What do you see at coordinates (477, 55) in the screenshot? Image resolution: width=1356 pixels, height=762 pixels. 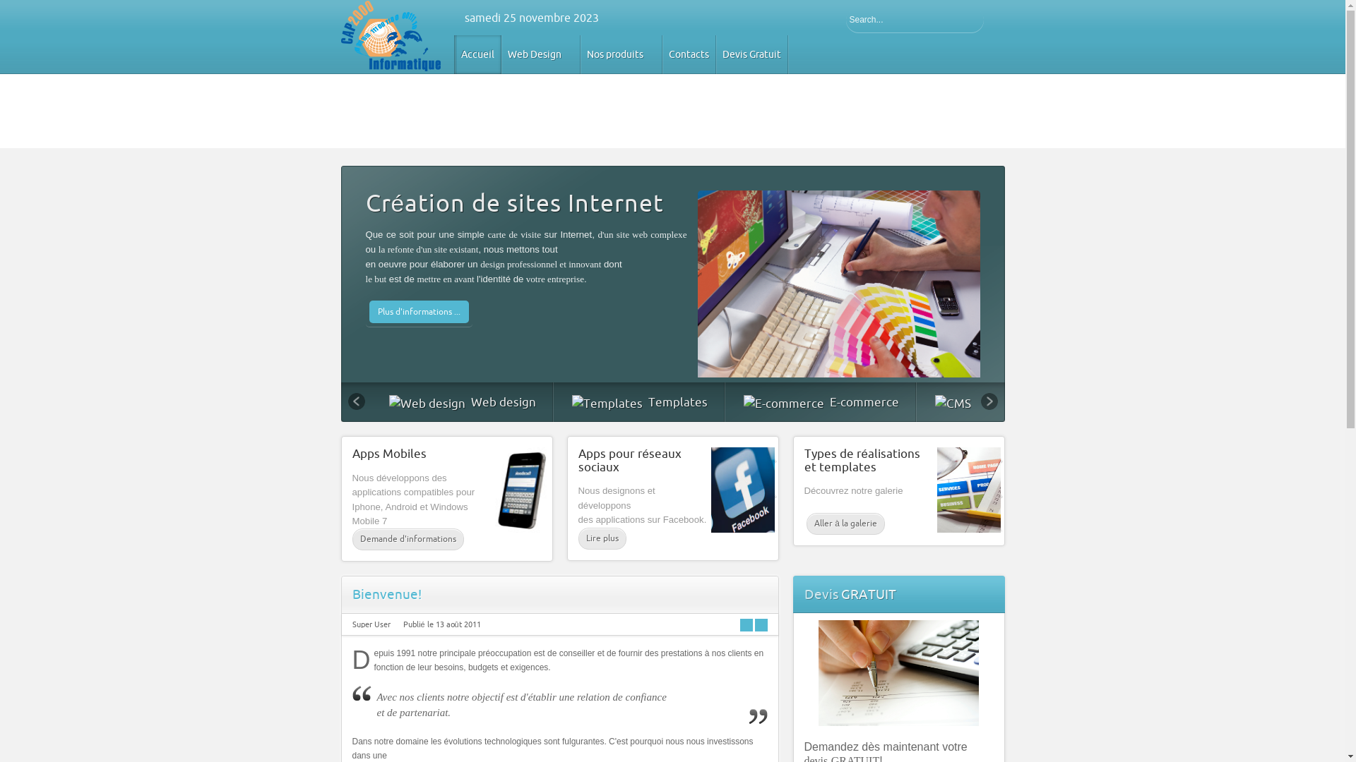 I see `Accueil` at bounding box center [477, 55].